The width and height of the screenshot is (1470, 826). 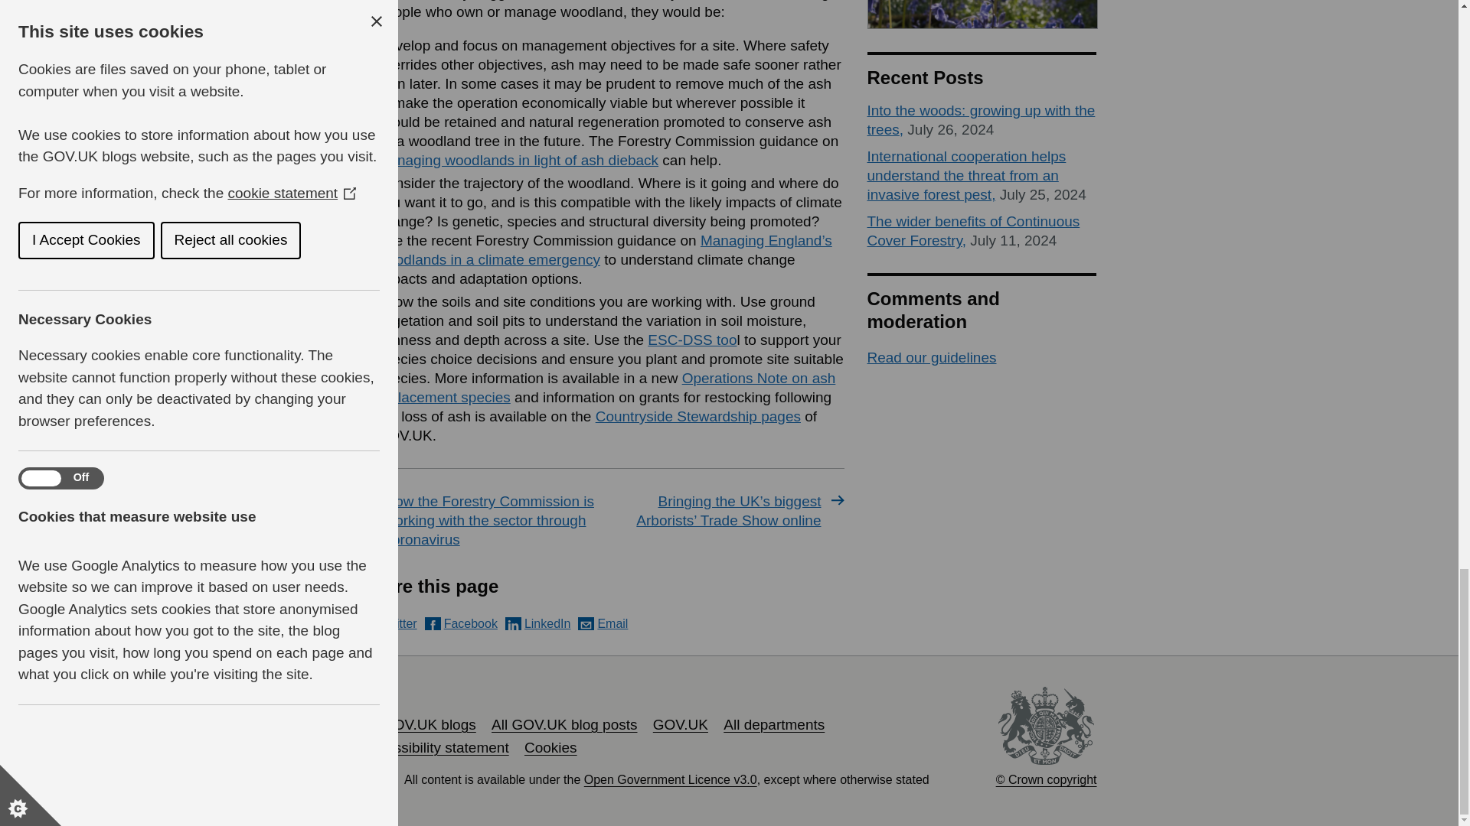 I want to click on Facebook, so click(x=461, y=623).